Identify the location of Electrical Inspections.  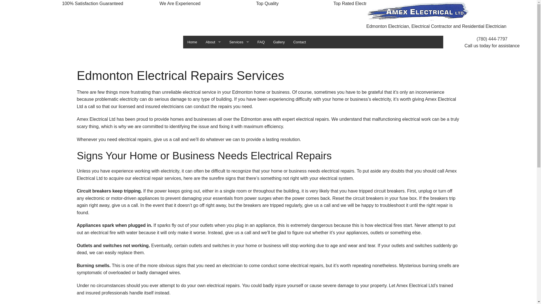
(239, 68).